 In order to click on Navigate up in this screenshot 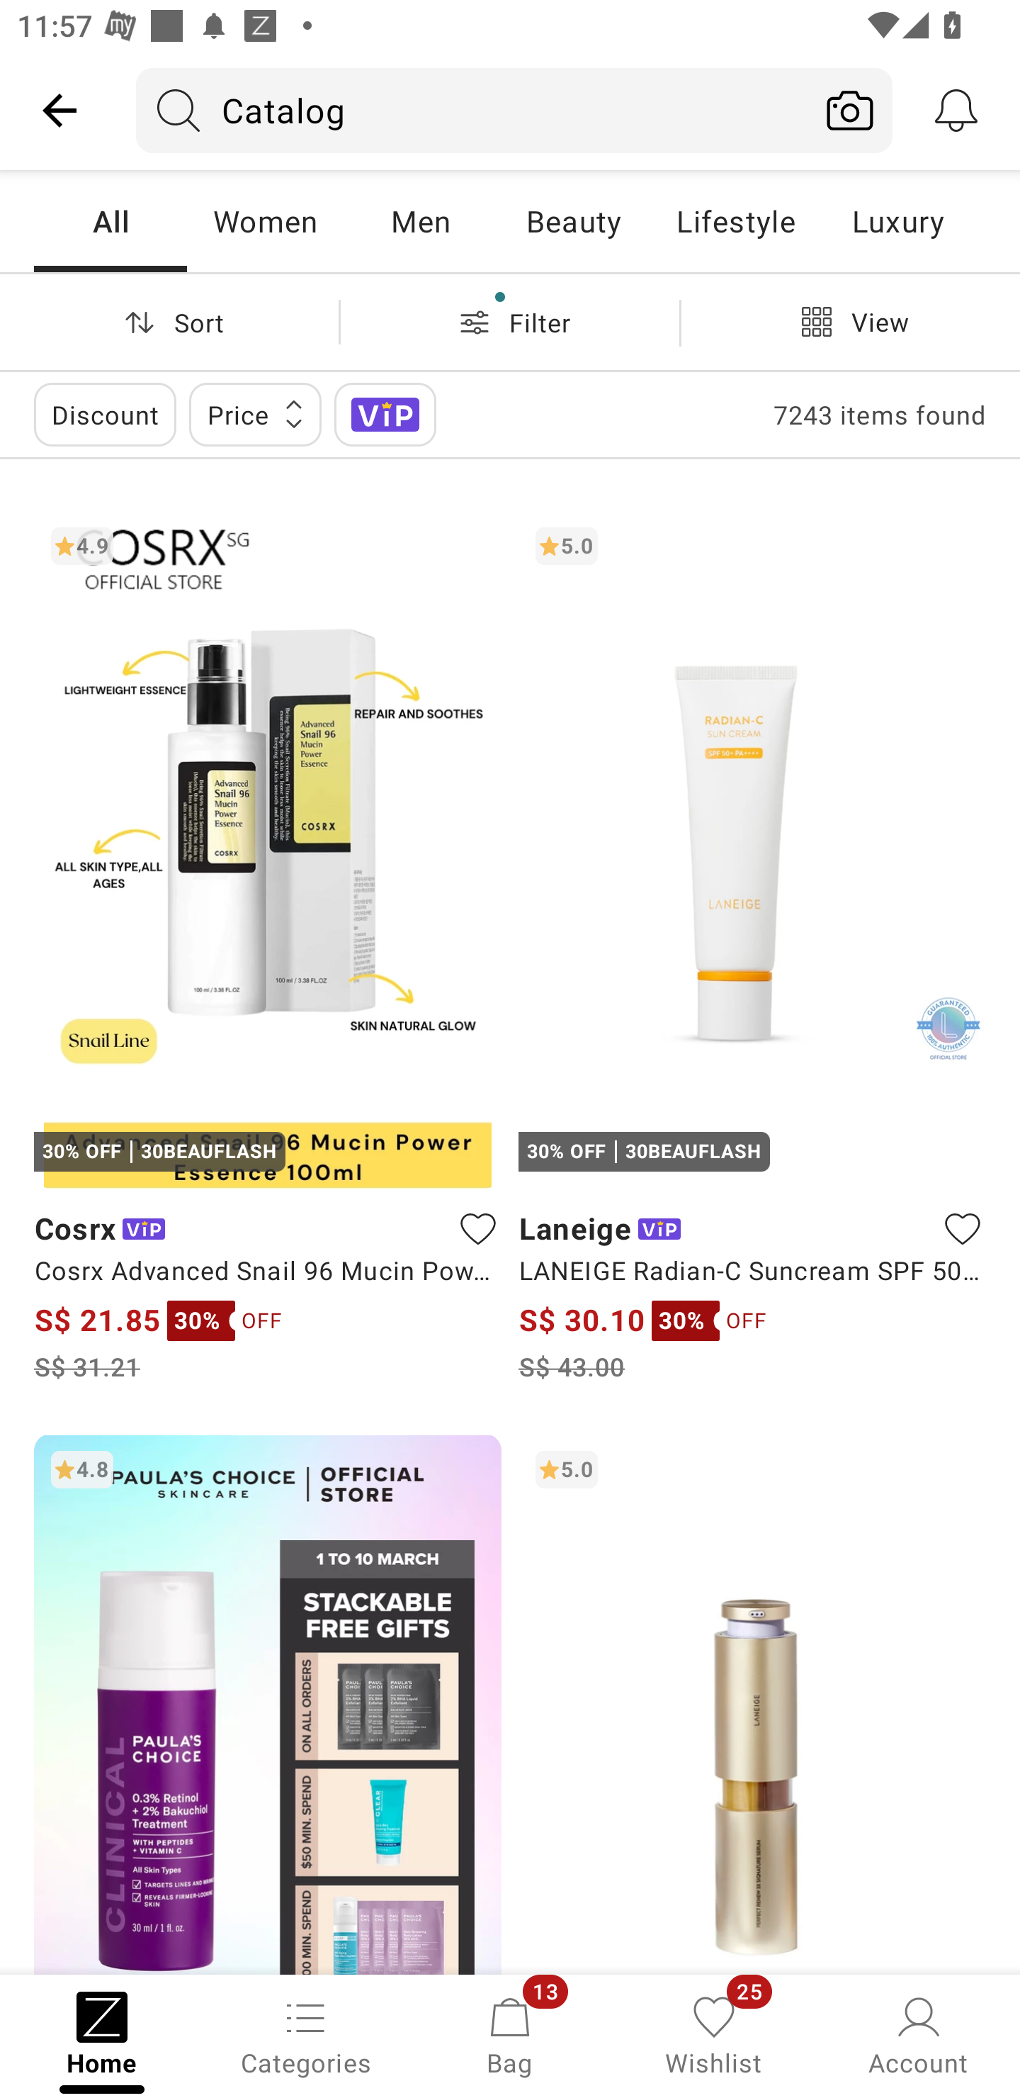, I will do `click(59, 110)`.